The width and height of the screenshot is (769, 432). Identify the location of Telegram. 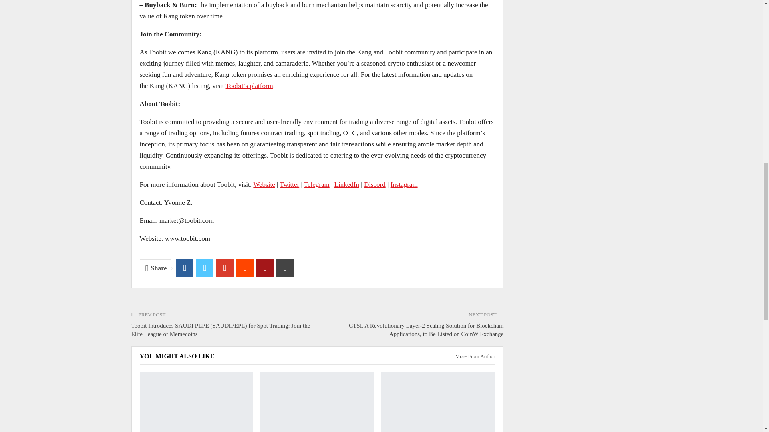
(316, 184).